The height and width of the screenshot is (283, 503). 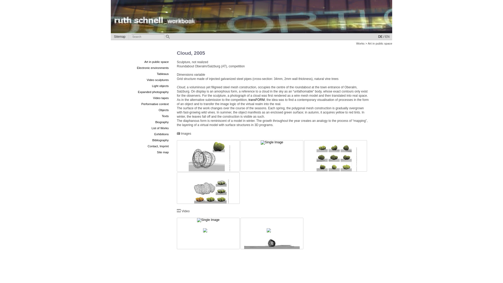 What do you see at coordinates (158, 80) in the screenshot?
I see `Video sculptures` at bounding box center [158, 80].